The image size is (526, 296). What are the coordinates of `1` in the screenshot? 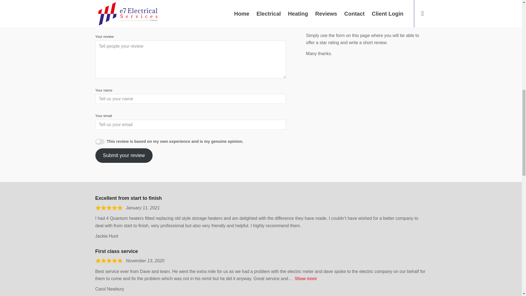 It's located at (100, 141).